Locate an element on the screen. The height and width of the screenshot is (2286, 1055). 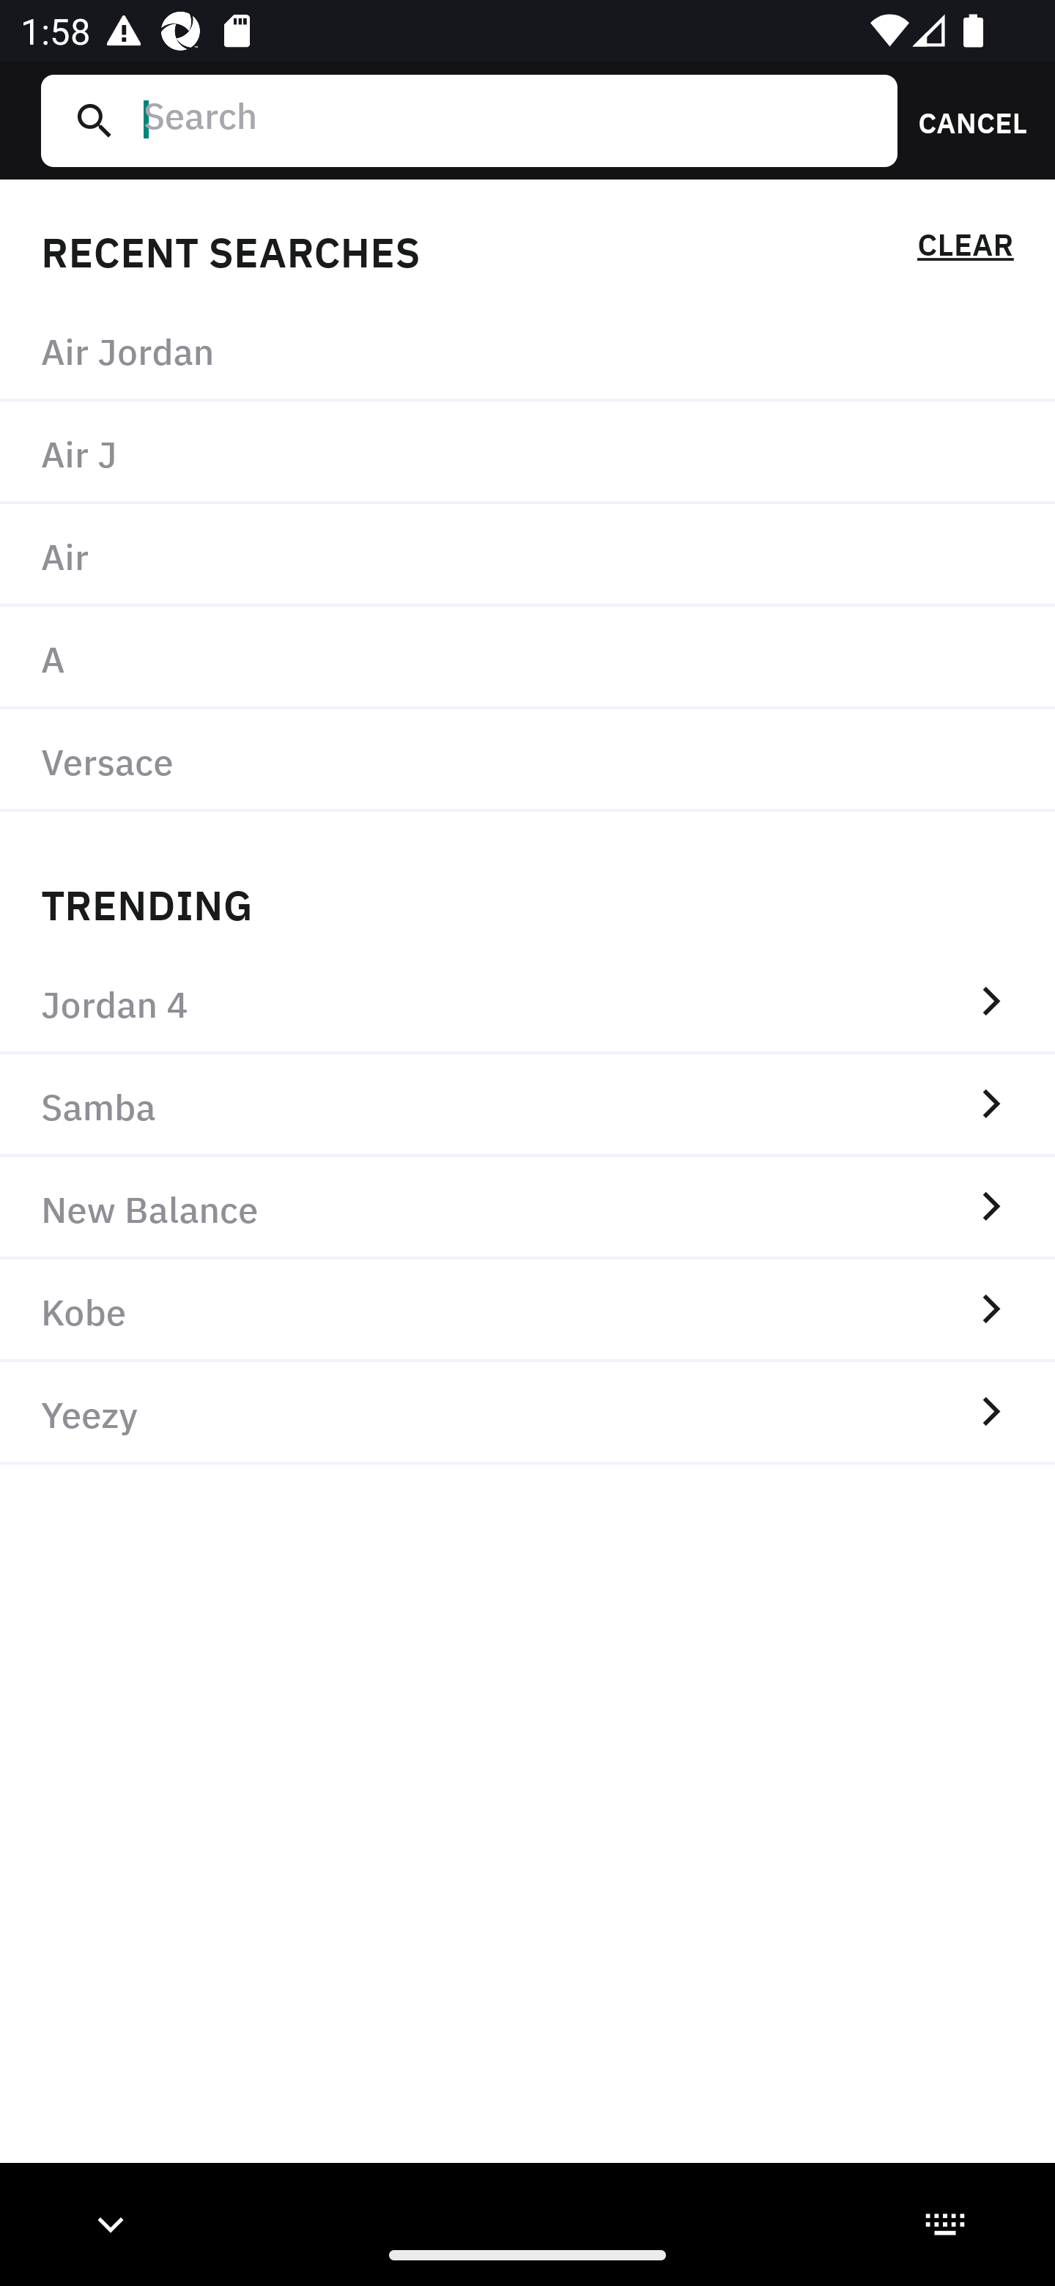
Air Jordan is located at coordinates (527, 350).